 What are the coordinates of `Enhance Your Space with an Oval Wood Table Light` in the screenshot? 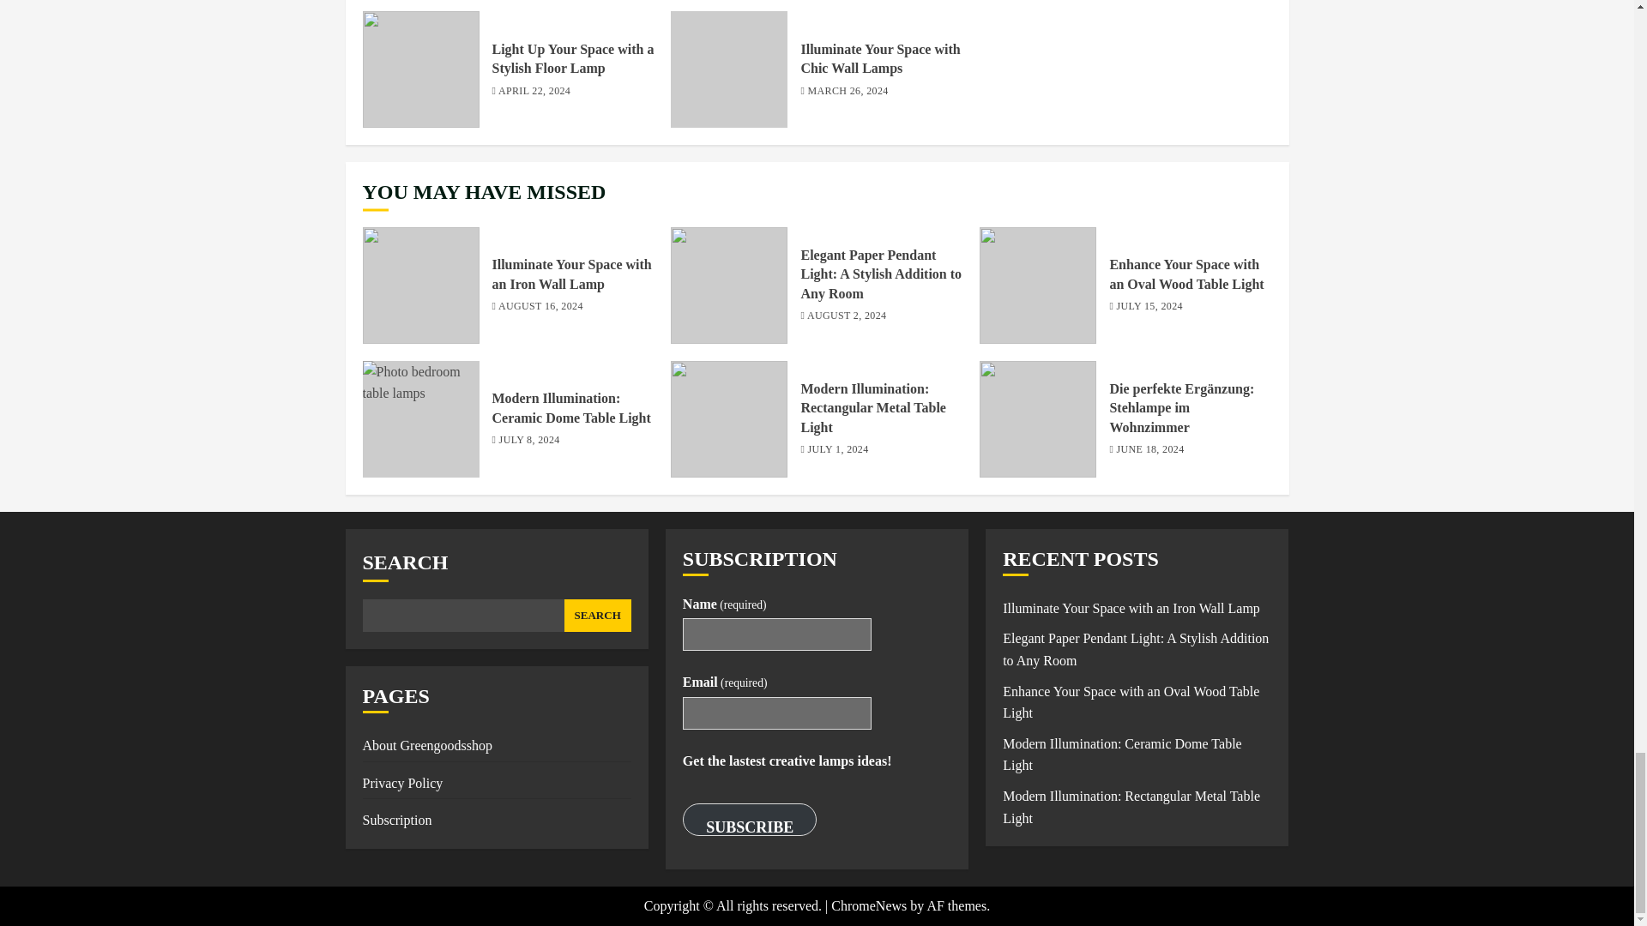 It's located at (1038, 285).